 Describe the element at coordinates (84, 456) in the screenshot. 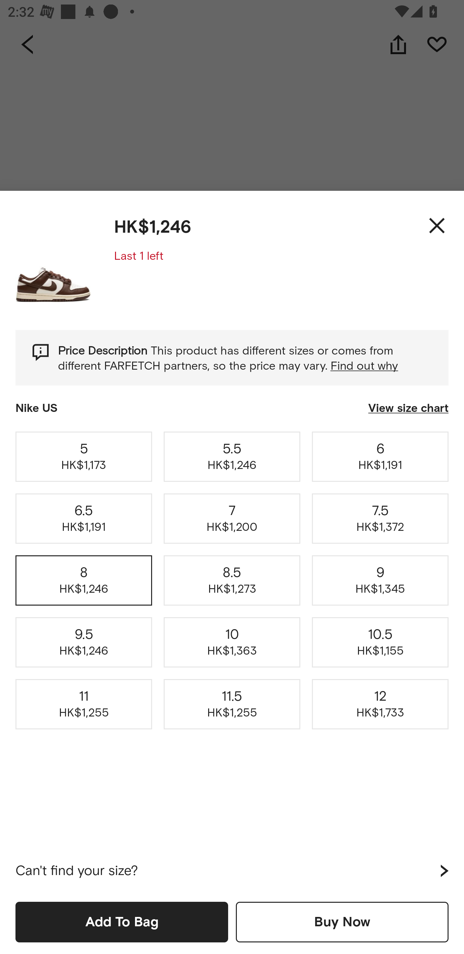

I see `5 HK$1,173` at that location.